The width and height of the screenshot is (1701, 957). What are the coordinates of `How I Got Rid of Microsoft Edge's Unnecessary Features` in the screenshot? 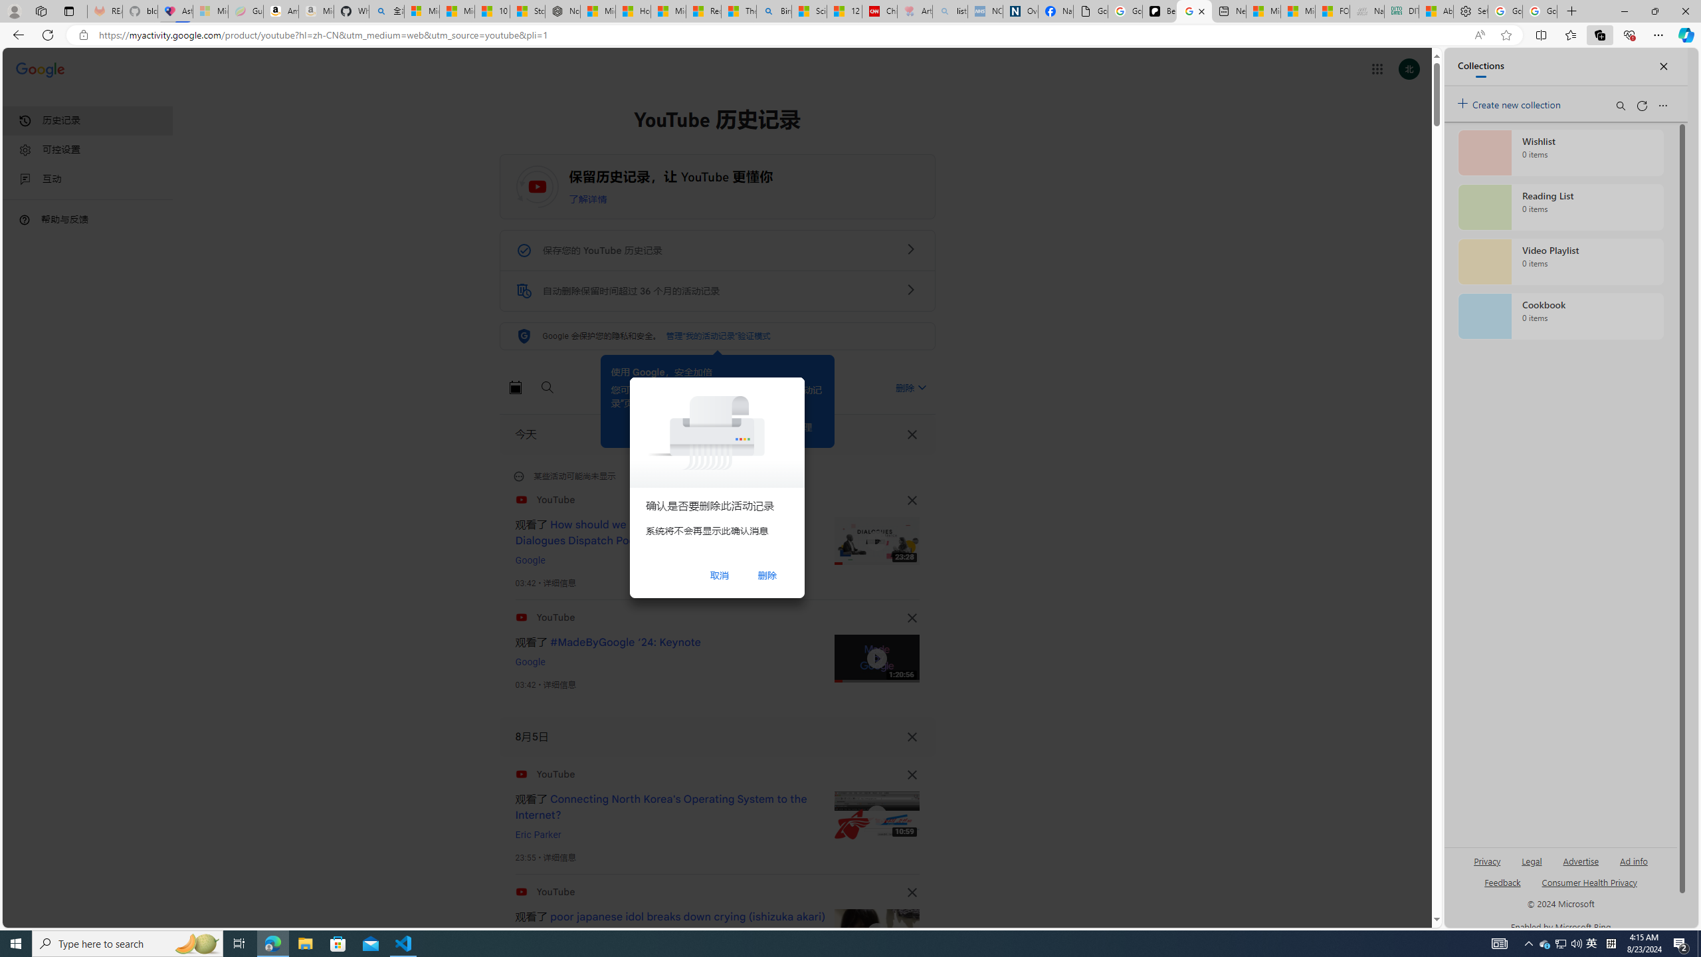 It's located at (634, 11).